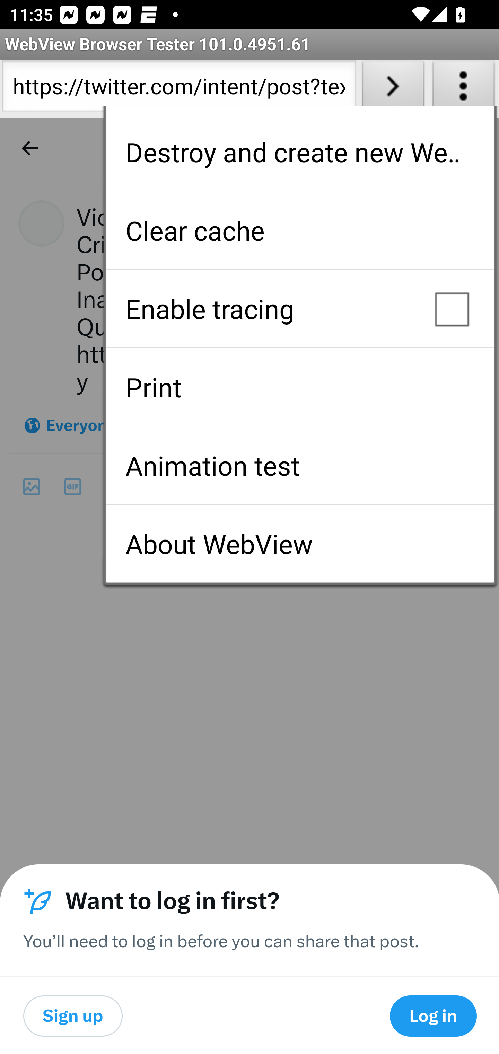 The image size is (499, 1054). What do you see at coordinates (300, 544) in the screenshot?
I see `About WebView` at bounding box center [300, 544].